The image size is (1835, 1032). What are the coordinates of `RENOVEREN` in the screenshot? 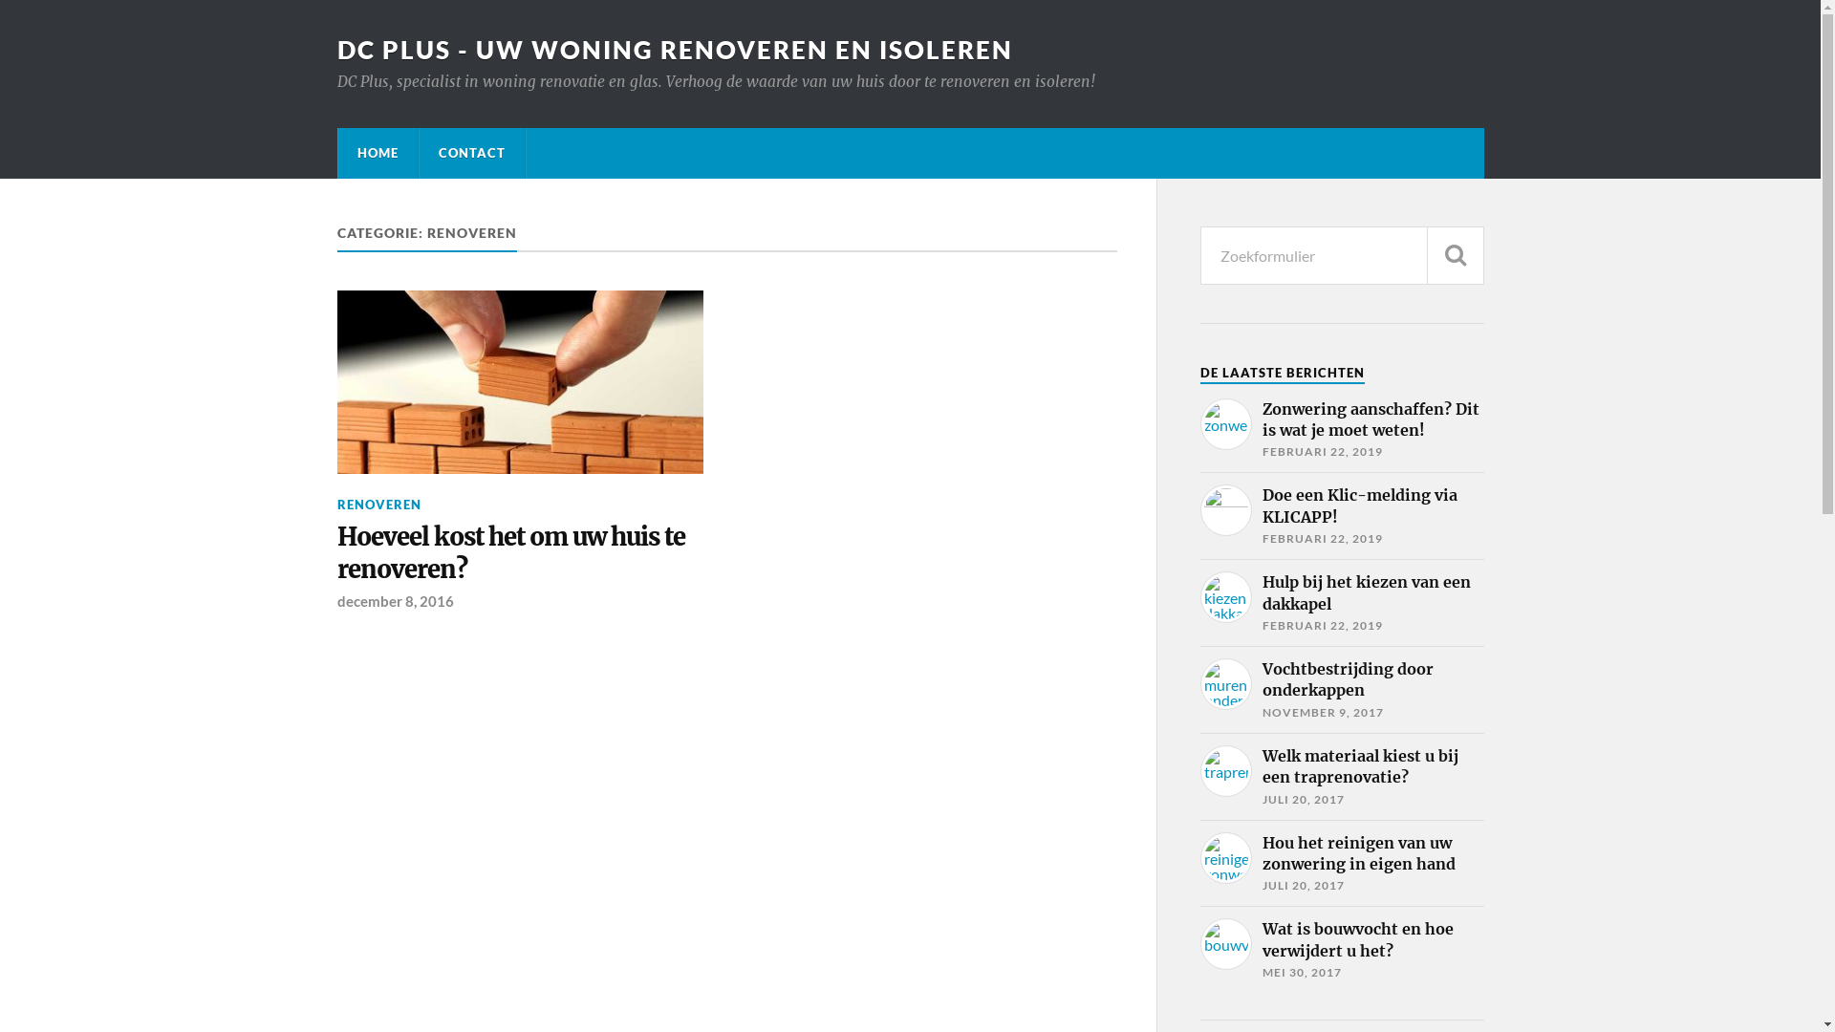 It's located at (378, 505).